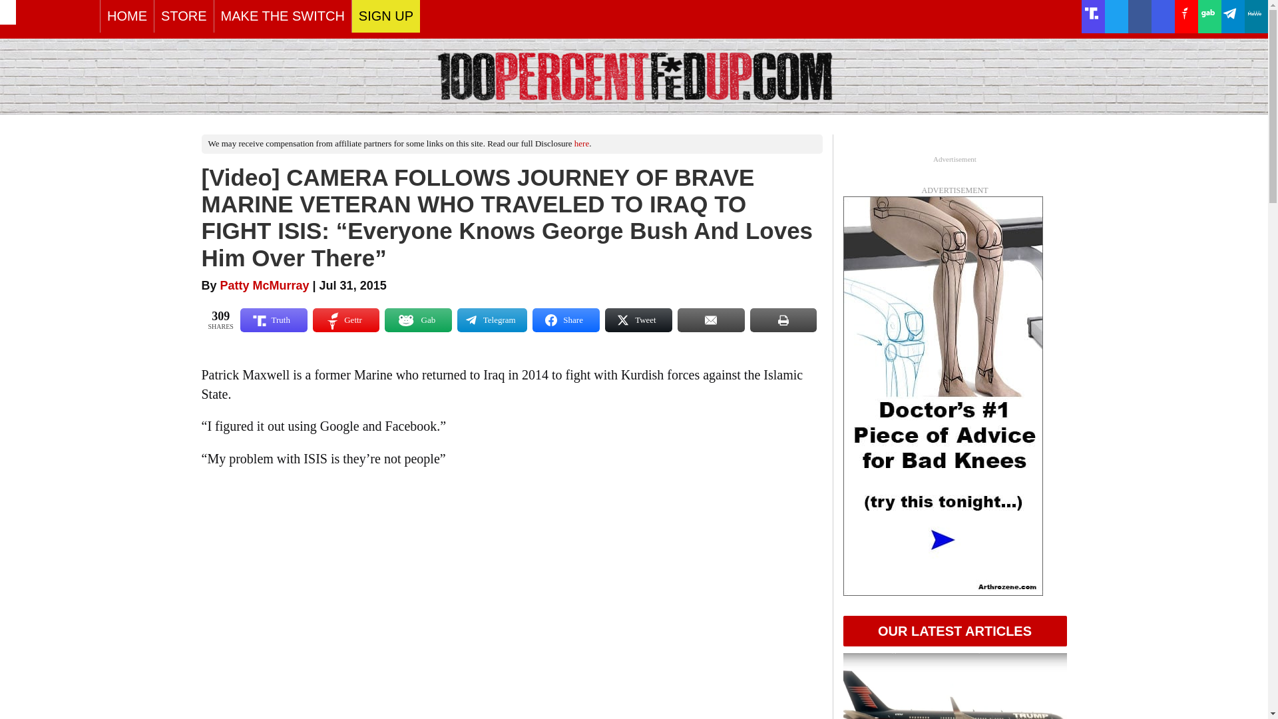 The height and width of the screenshot is (719, 1278). Describe the element at coordinates (126, 16) in the screenshot. I see `HOME` at that location.